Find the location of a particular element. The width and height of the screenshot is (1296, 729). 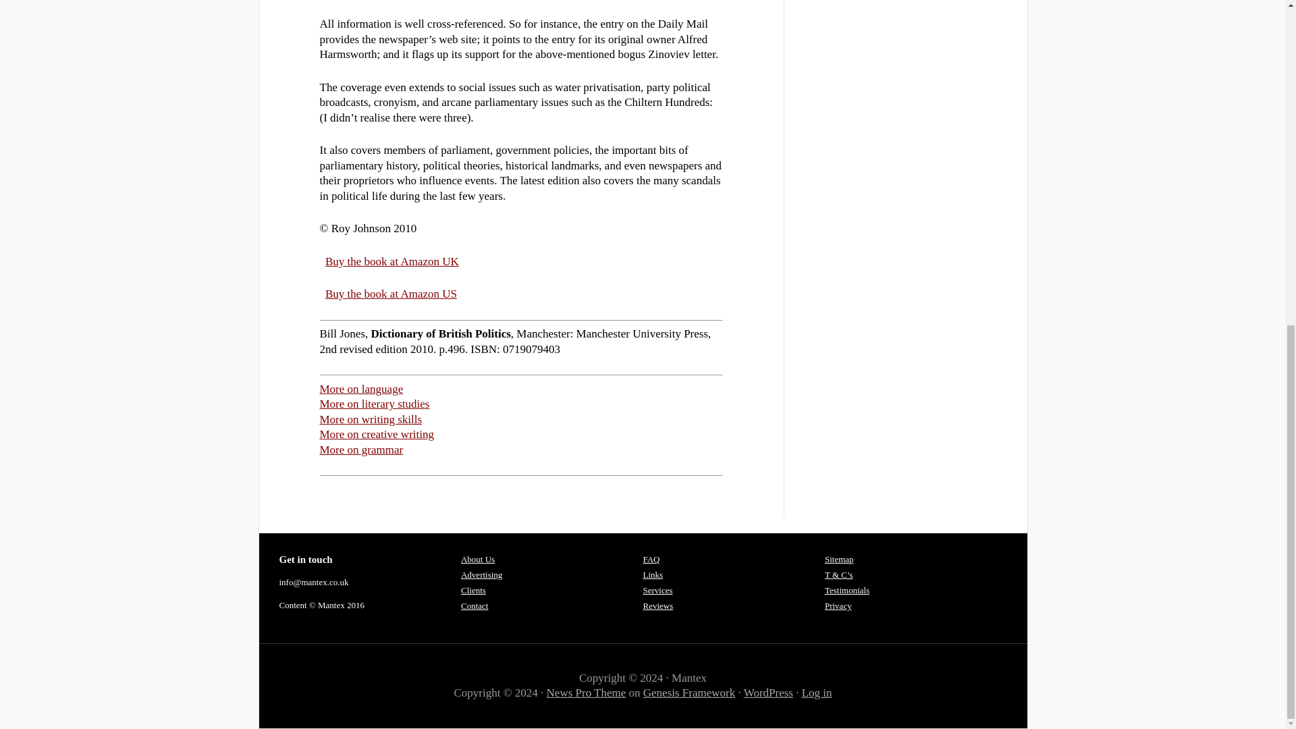

Buy the book at Amazon US is located at coordinates (391, 293).